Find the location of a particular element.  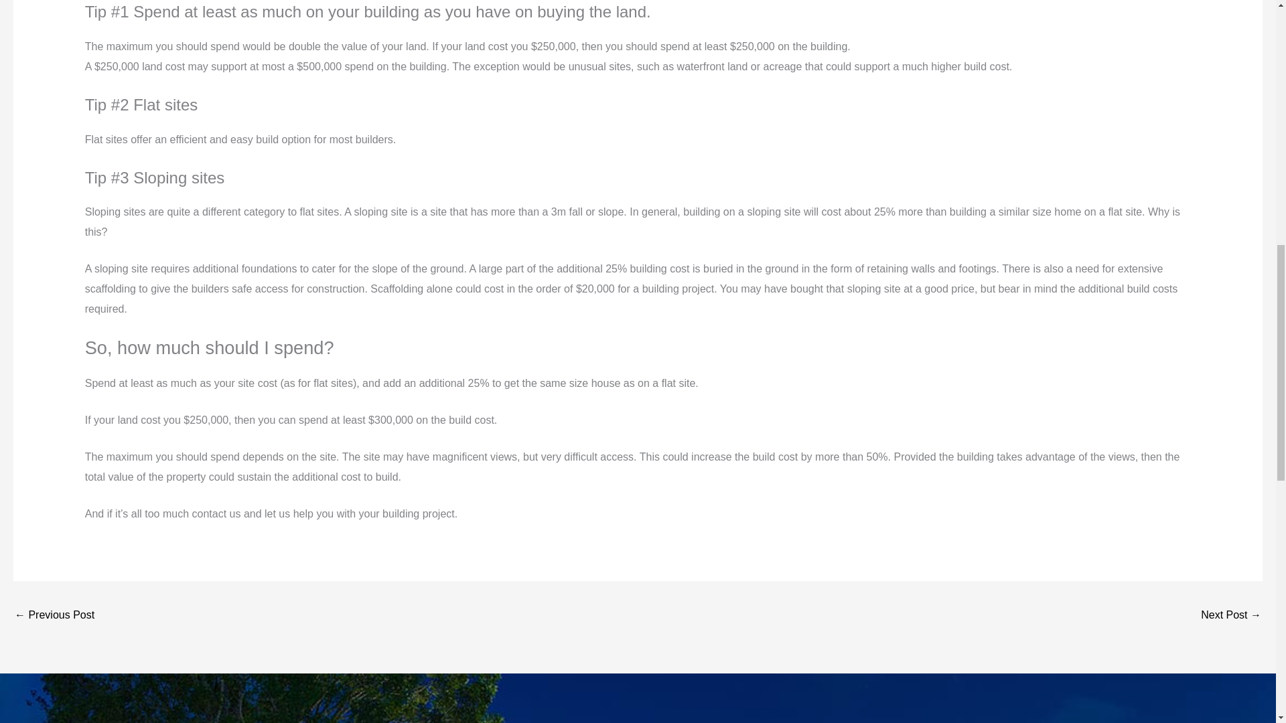

MasterChef and cutting edge design is located at coordinates (1231, 616).